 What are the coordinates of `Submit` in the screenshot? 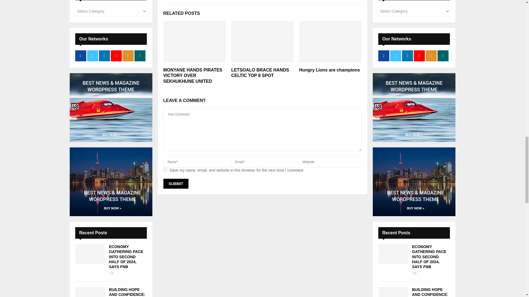 It's located at (176, 184).